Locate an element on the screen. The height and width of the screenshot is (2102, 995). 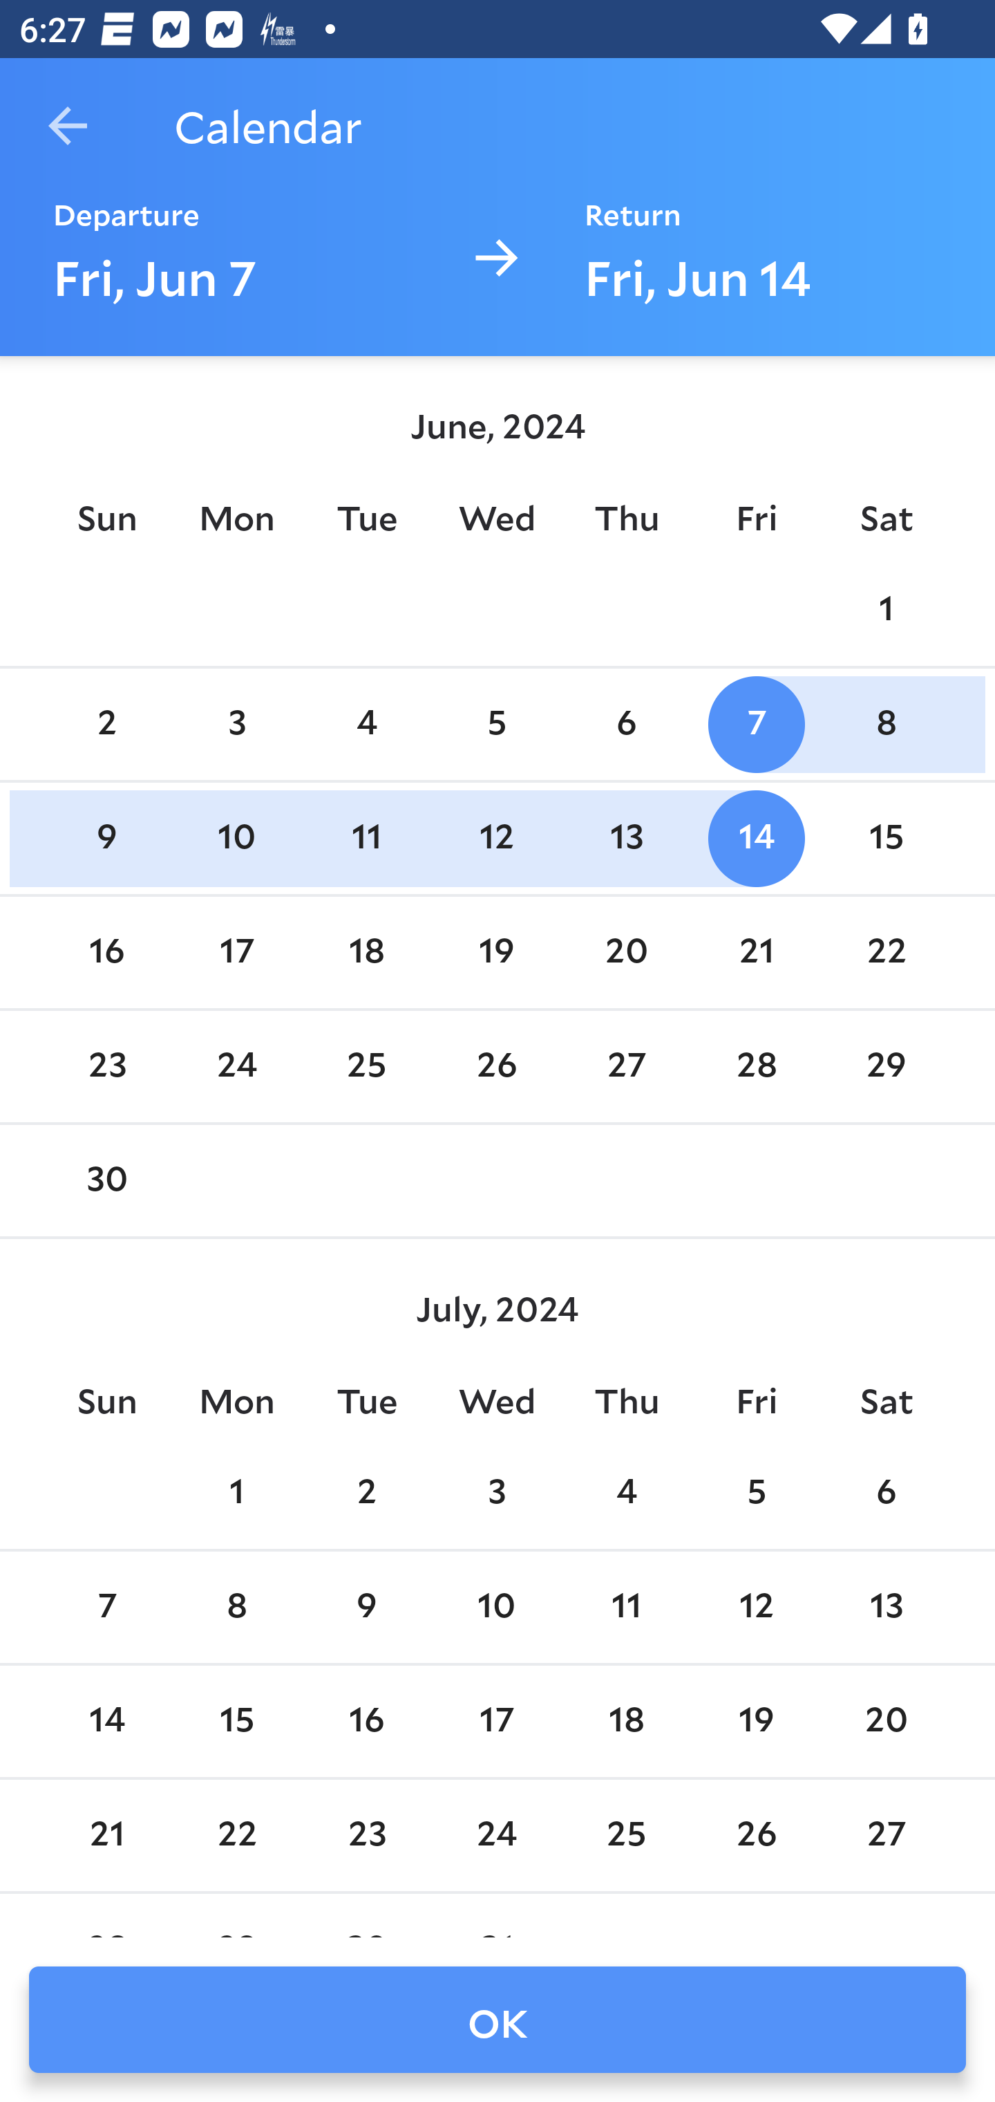
19 is located at coordinates (756, 1721).